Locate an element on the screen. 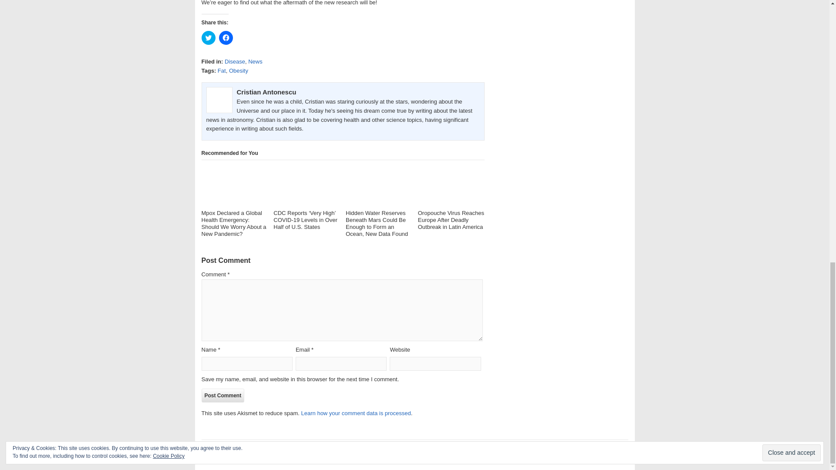  Click to share on Twitter is located at coordinates (208, 37).